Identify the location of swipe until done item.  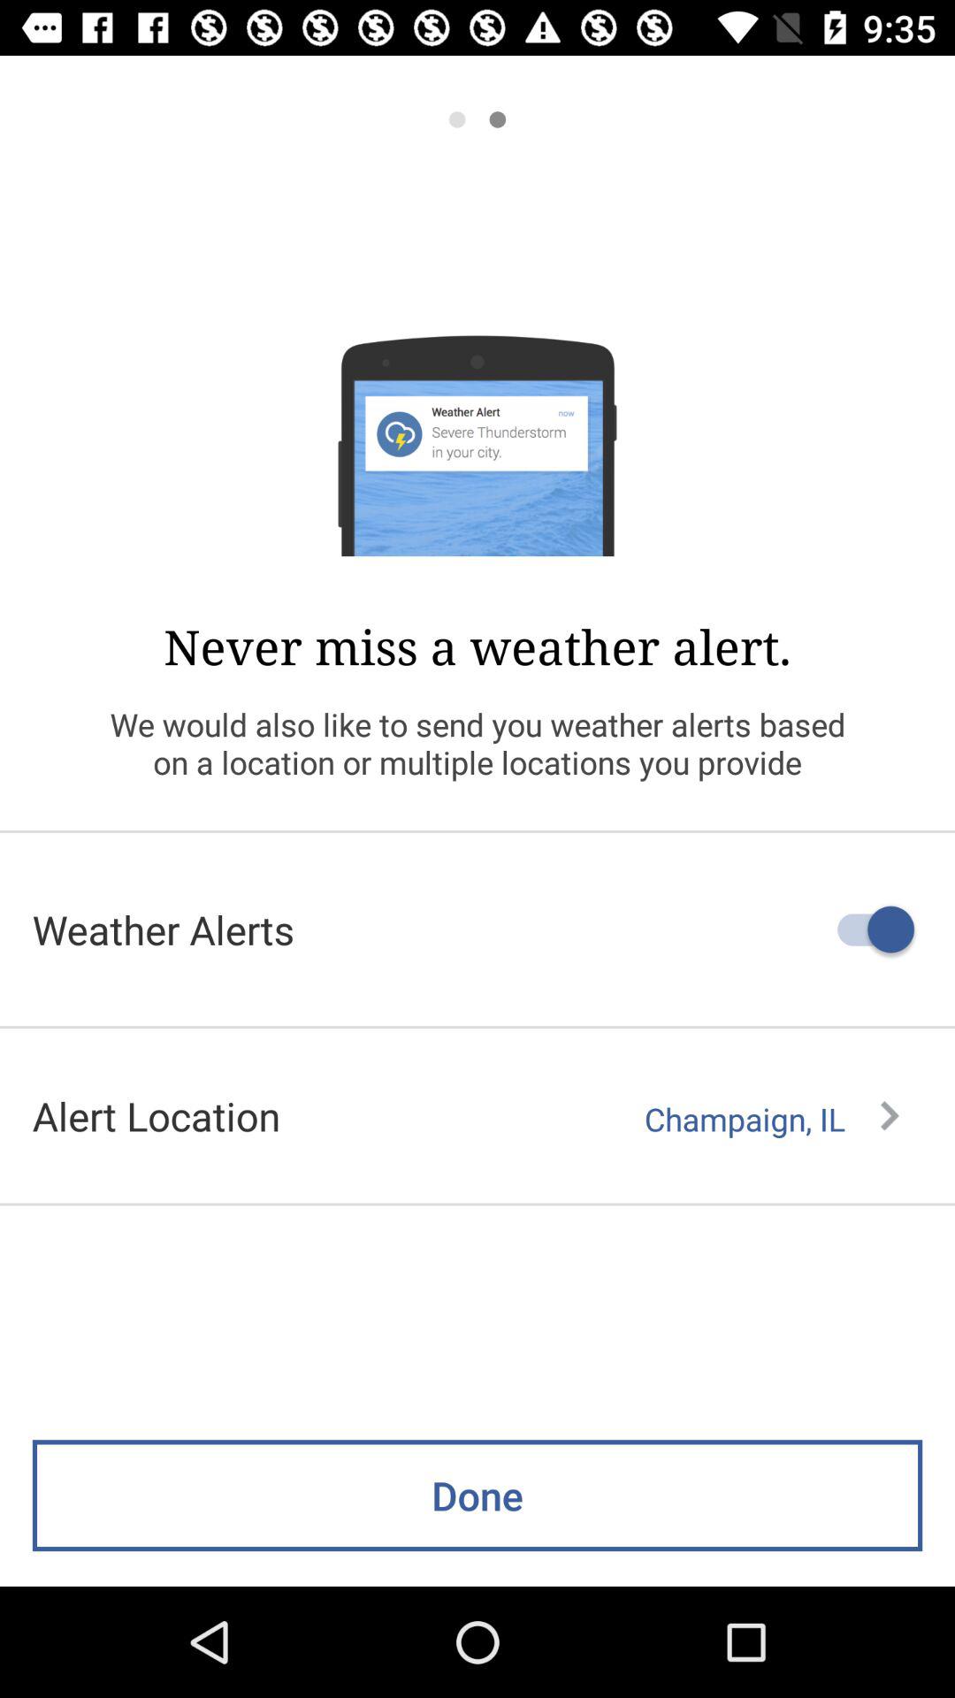
(477, 1495).